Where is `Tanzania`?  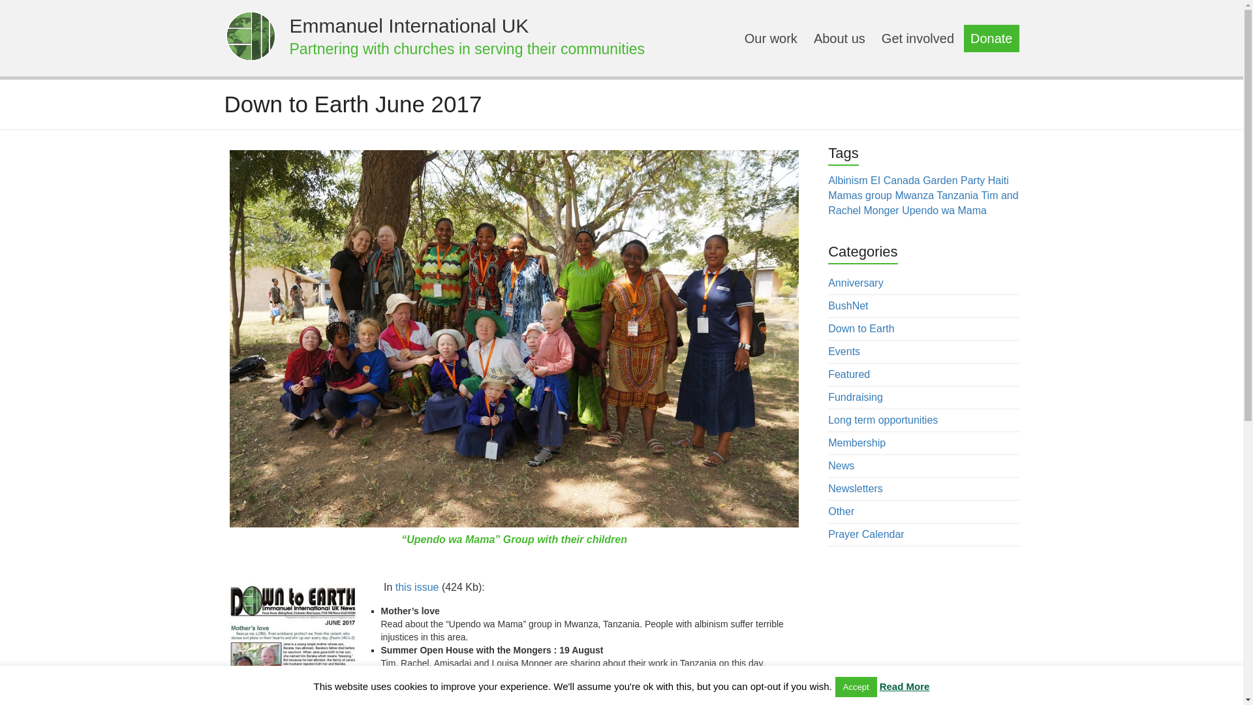
Tanzania is located at coordinates (957, 195).